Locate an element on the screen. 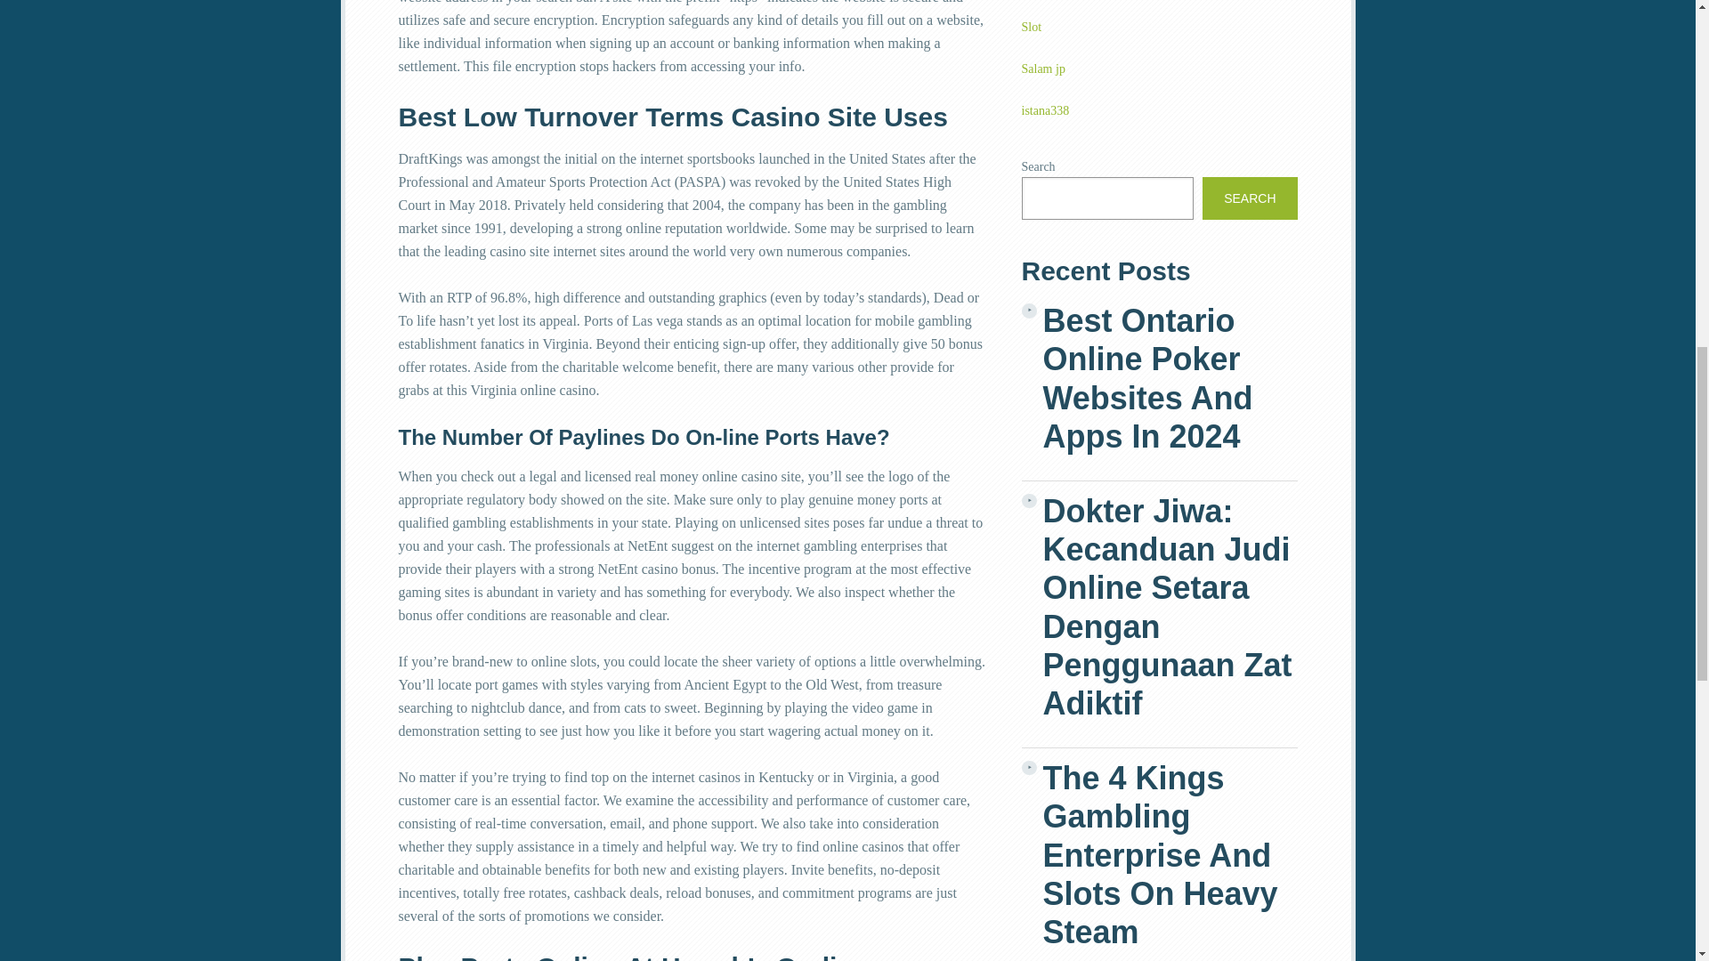 This screenshot has width=1709, height=961. istana338 is located at coordinates (1045, 110).